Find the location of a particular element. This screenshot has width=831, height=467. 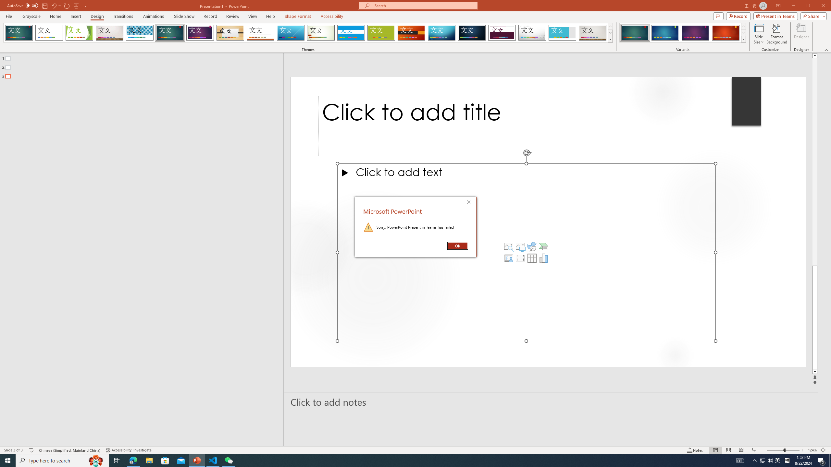

File Explorer is located at coordinates (149, 461).